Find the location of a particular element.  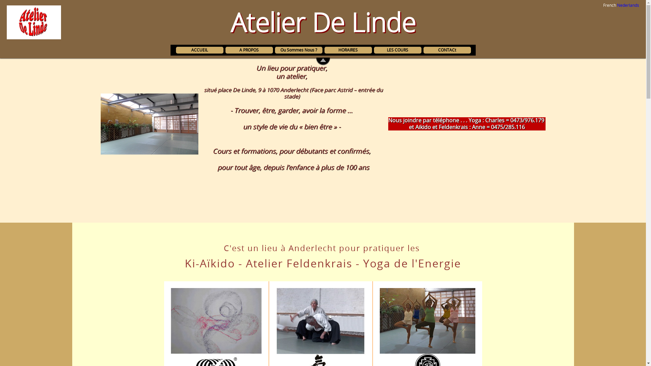

CONTACt is located at coordinates (447, 50).